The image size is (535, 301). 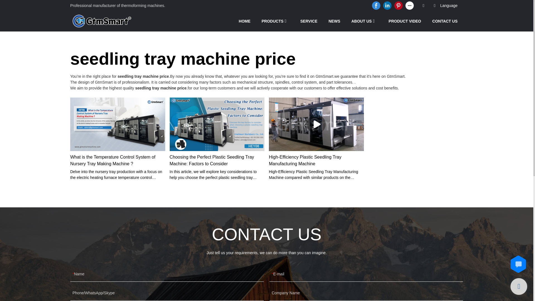 What do you see at coordinates (334, 21) in the screenshot?
I see `NEWS` at bounding box center [334, 21].